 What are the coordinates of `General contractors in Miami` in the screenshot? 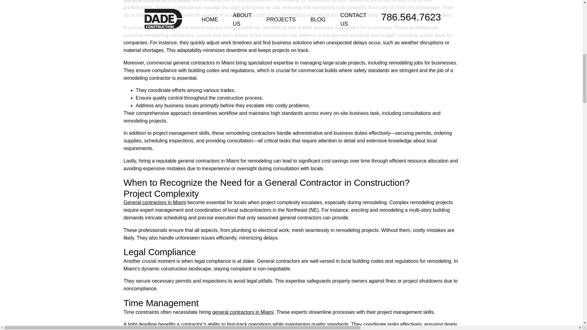 It's located at (157, 1).